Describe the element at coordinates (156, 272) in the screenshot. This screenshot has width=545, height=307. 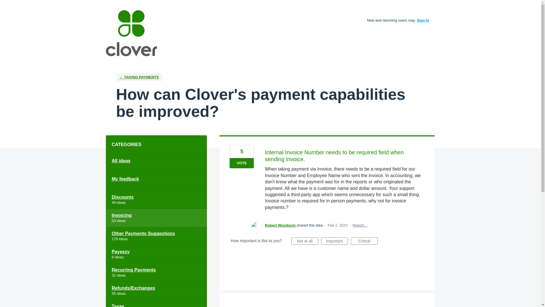
I see `Recurring Payments` at that location.